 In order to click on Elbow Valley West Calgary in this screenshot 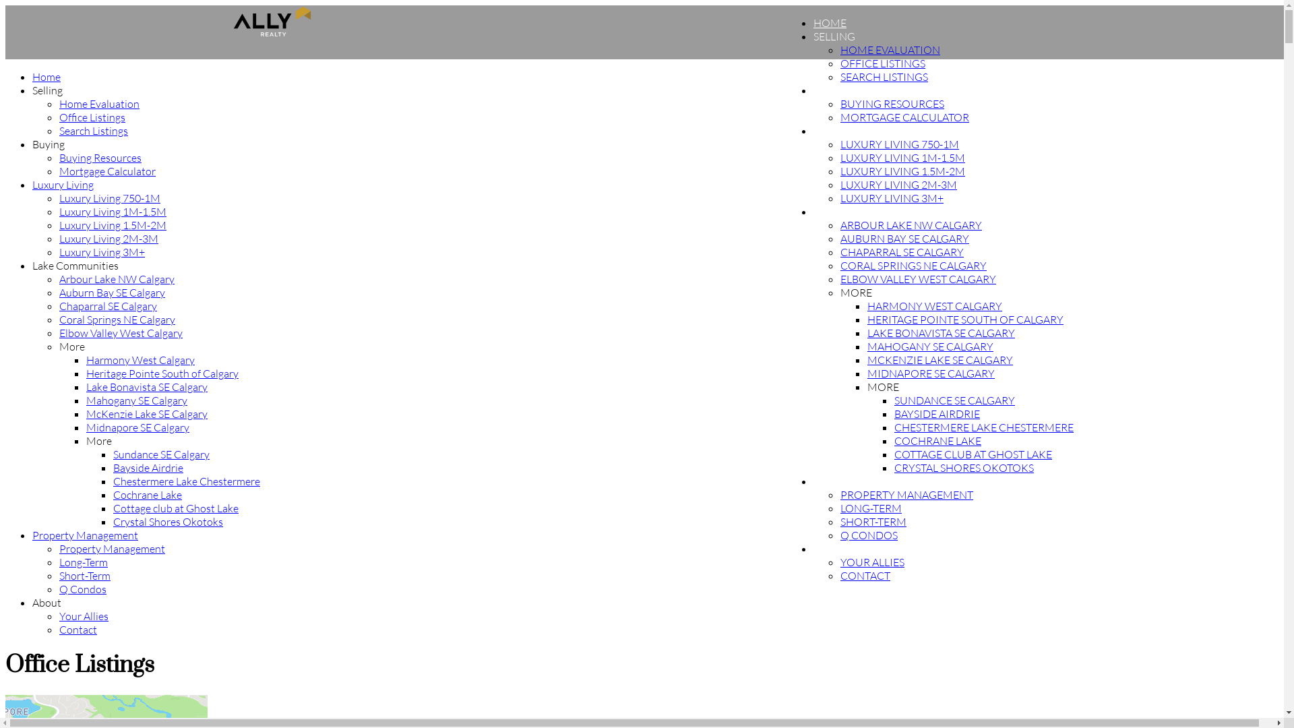, I will do `click(121, 333)`.